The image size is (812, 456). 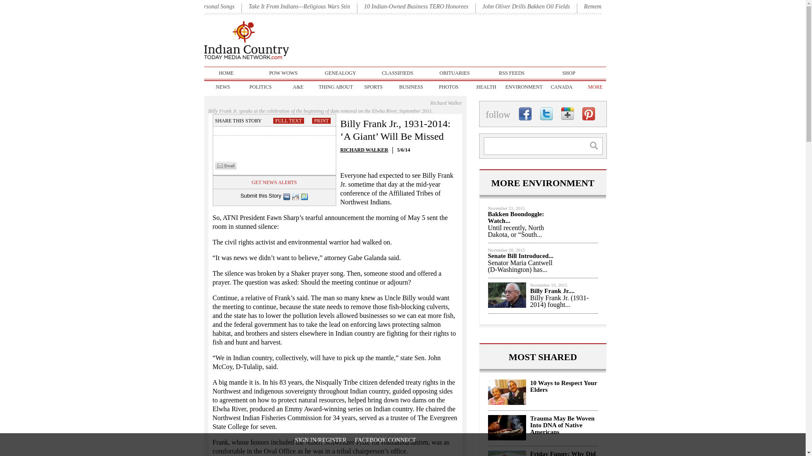 What do you see at coordinates (507, 295) in the screenshot?
I see `Billy Frank Jr.` at bounding box center [507, 295].